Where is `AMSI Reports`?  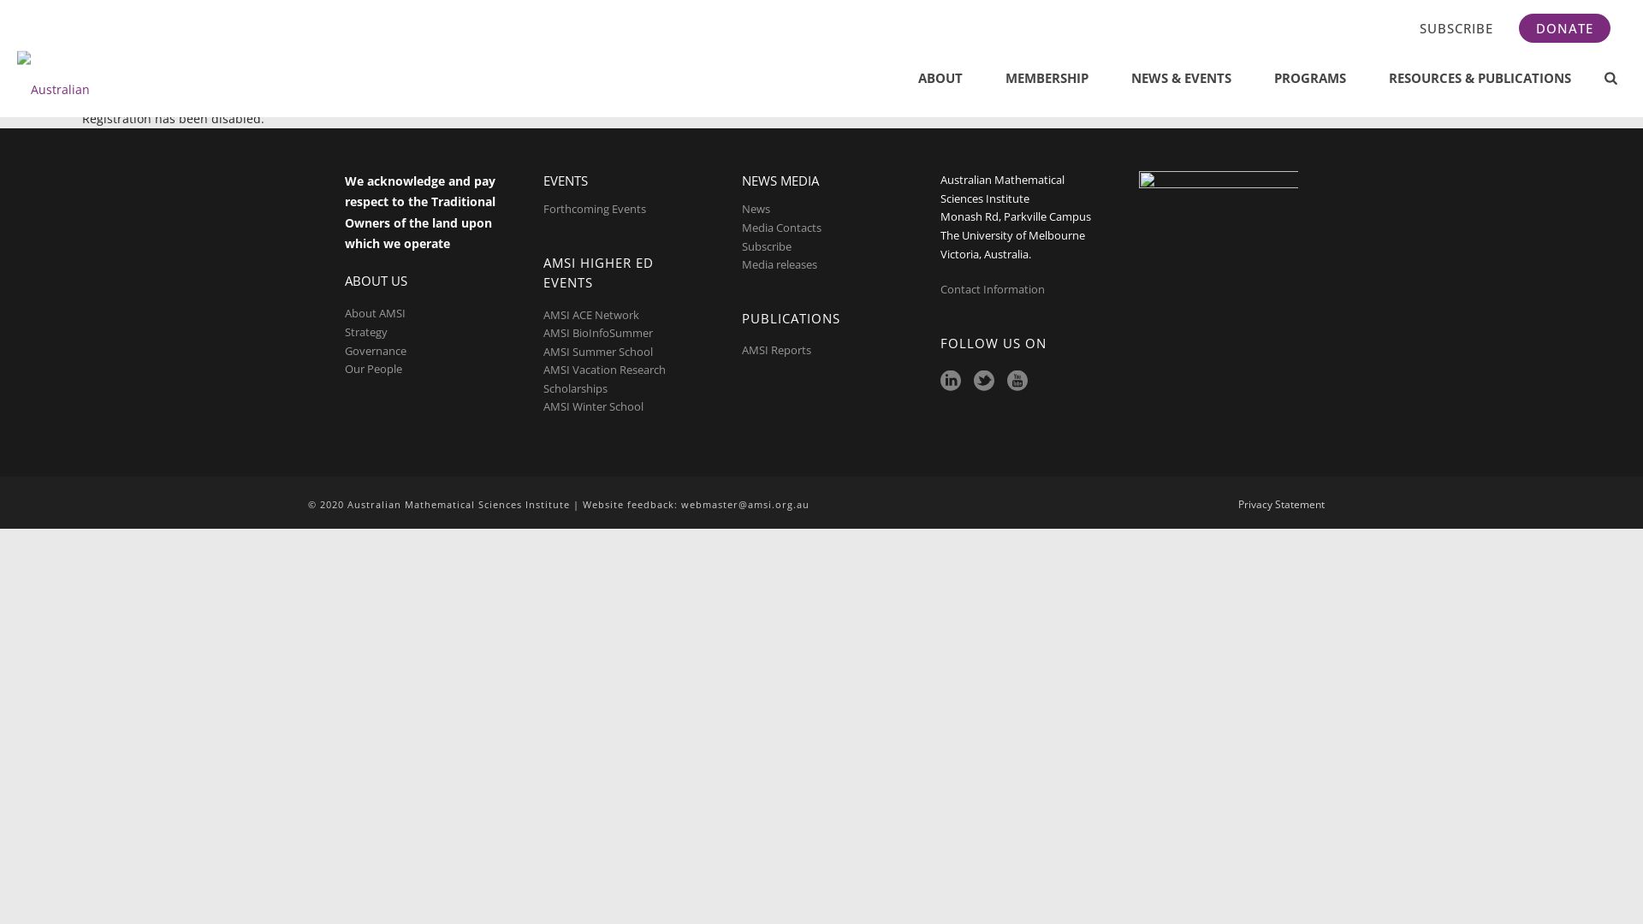 AMSI Reports is located at coordinates (777, 350).